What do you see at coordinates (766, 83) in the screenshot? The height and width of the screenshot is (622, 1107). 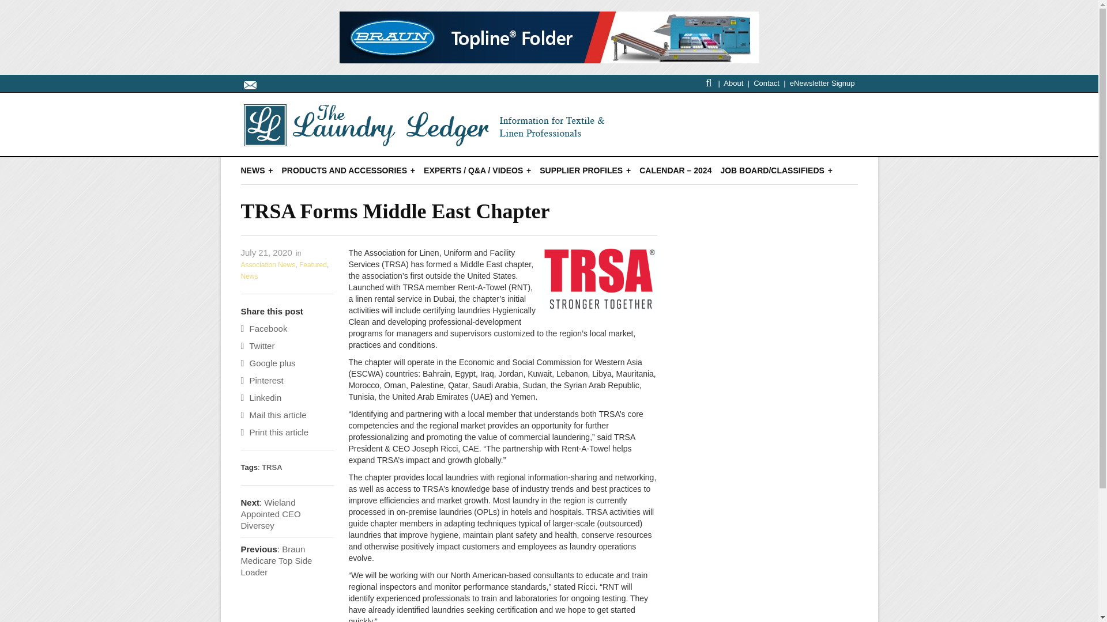 I see `Contact` at bounding box center [766, 83].